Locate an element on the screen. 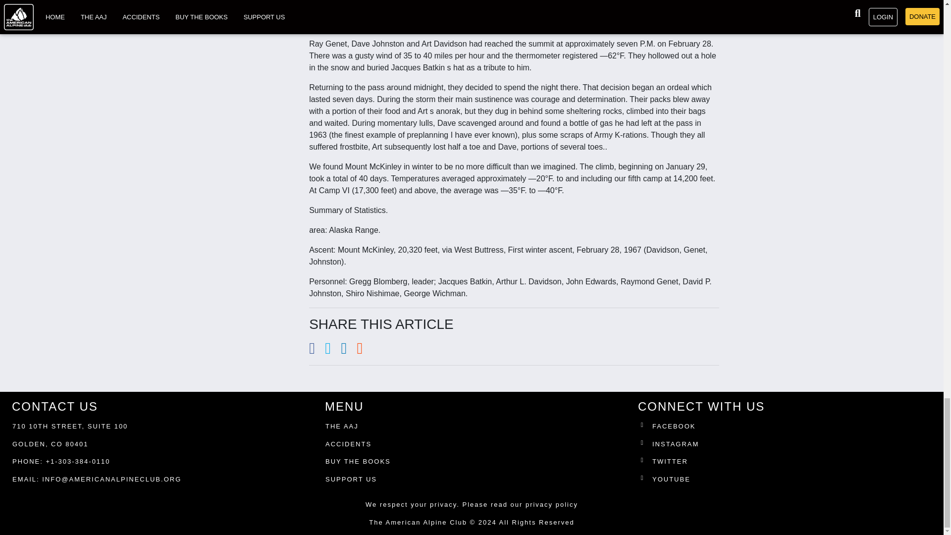 The height and width of the screenshot is (535, 951). THE AAJ is located at coordinates (342, 426).